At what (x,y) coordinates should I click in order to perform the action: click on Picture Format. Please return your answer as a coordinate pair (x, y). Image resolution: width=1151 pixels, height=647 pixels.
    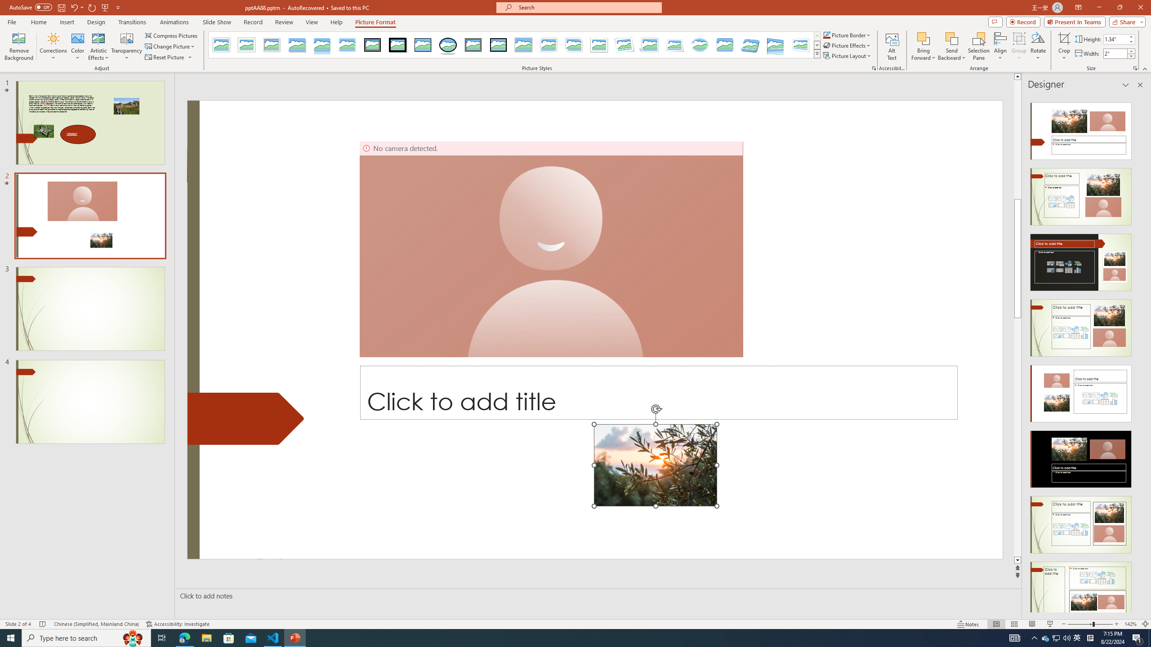
    Looking at the image, I should click on (376, 22).